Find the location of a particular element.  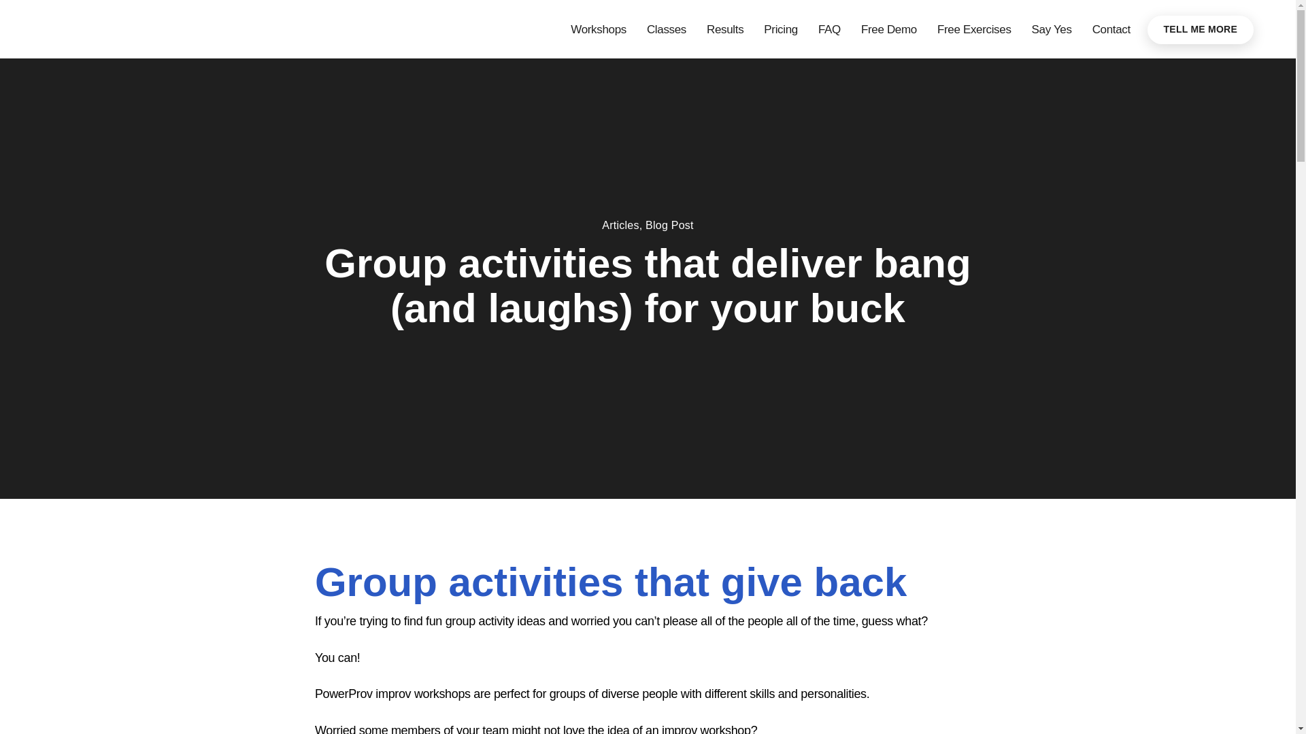

Free Demo is located at coordinates (888, 30).